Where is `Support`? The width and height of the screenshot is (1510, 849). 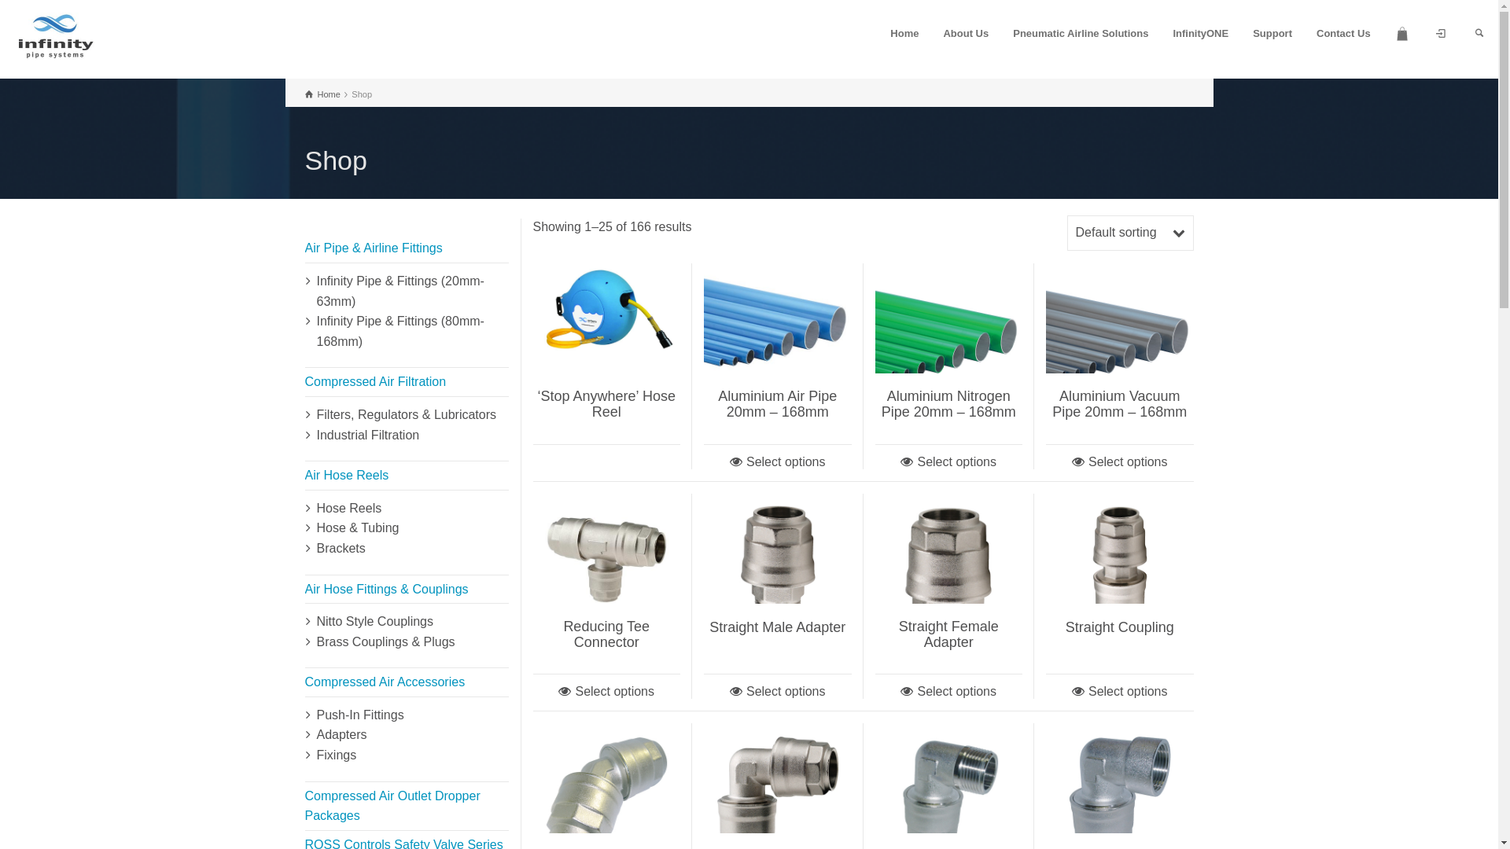
Support is located at coordinates (1272, 35).